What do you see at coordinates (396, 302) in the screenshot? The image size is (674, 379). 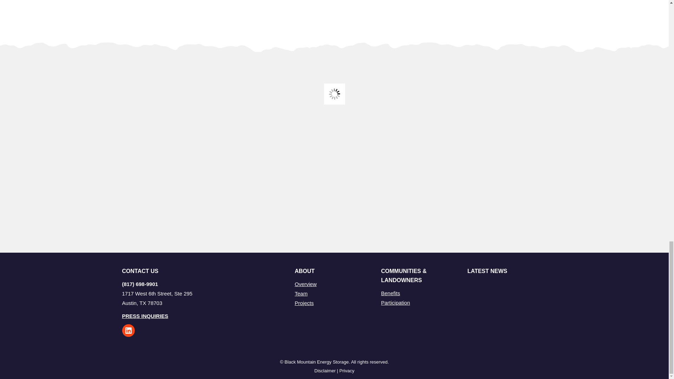 I see `Participation` at bounding box center [396, 302].